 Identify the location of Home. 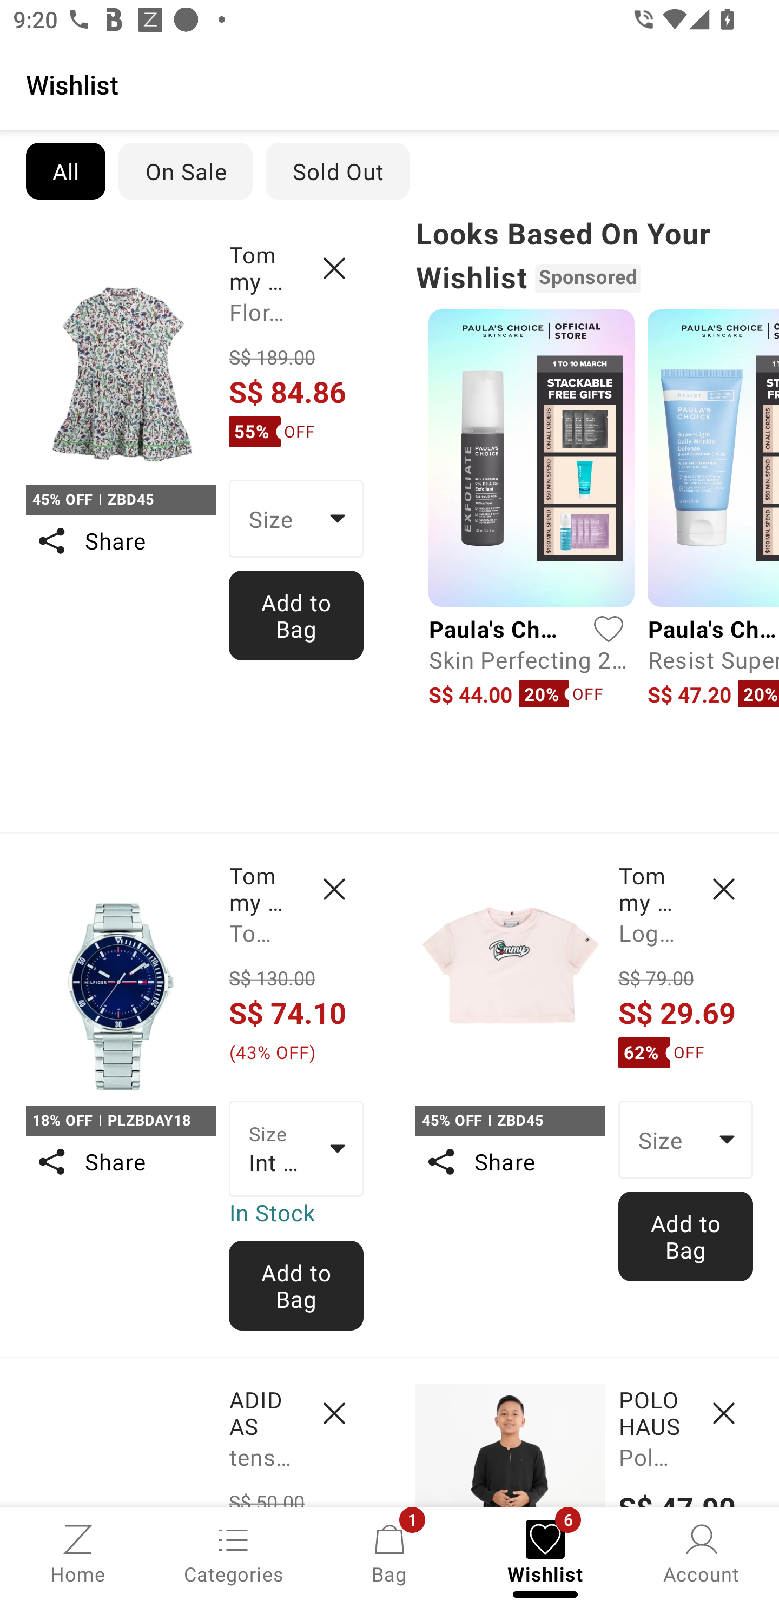
(78, 1552).